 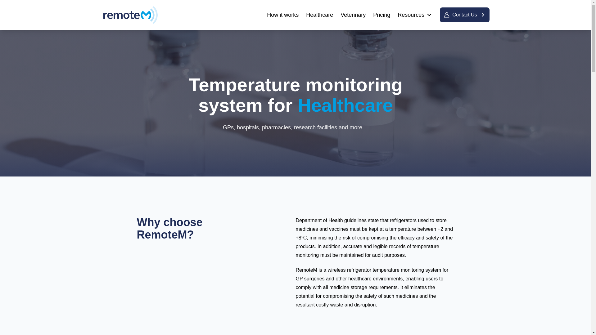 What do you see at coordinates (320, 15) in the screenshot?
I see `Healthcare` at bounding box center [320, 15].